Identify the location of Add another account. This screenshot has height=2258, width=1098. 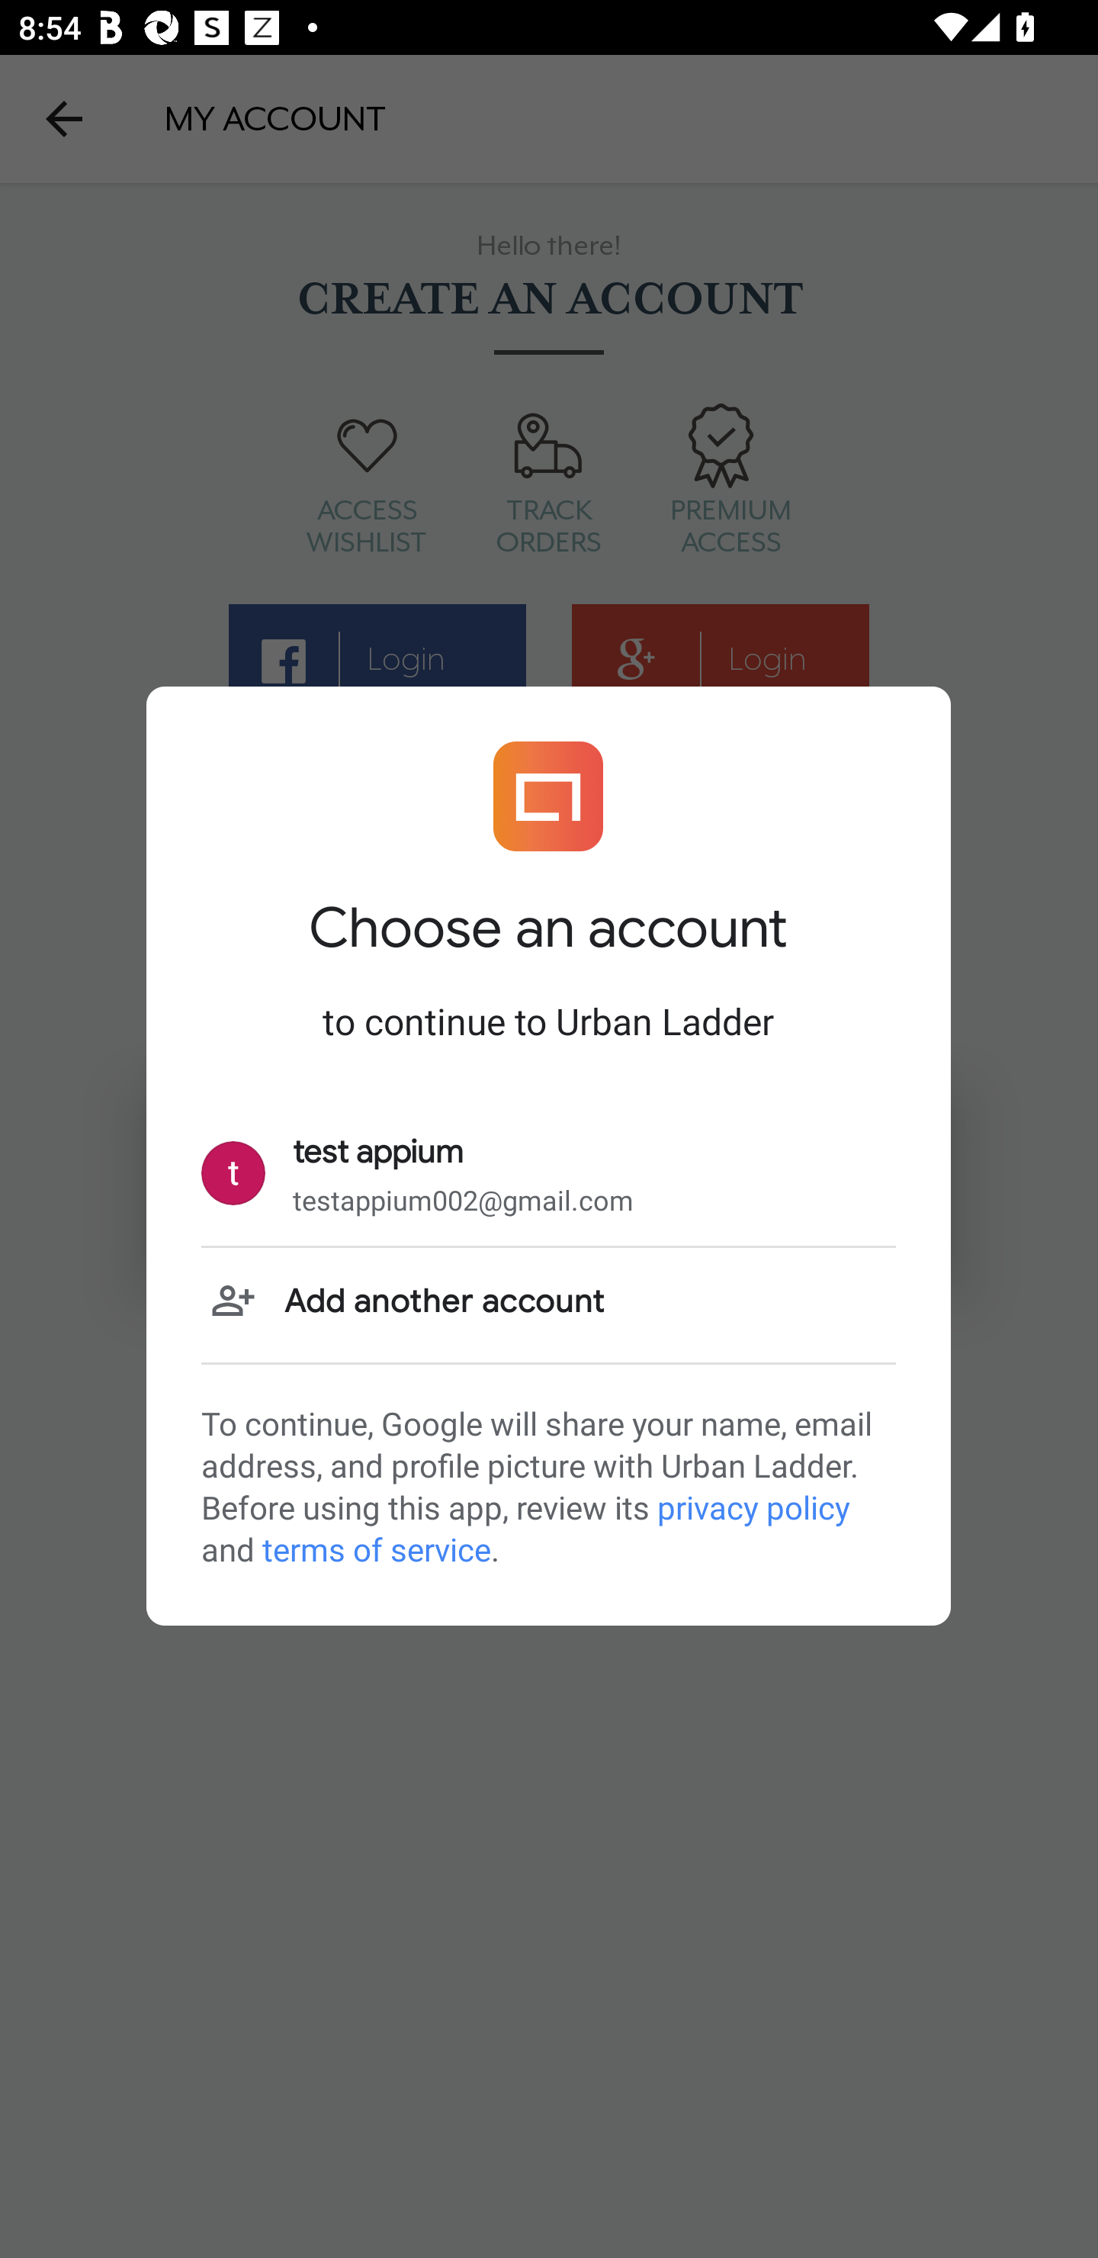
(548, 1303).